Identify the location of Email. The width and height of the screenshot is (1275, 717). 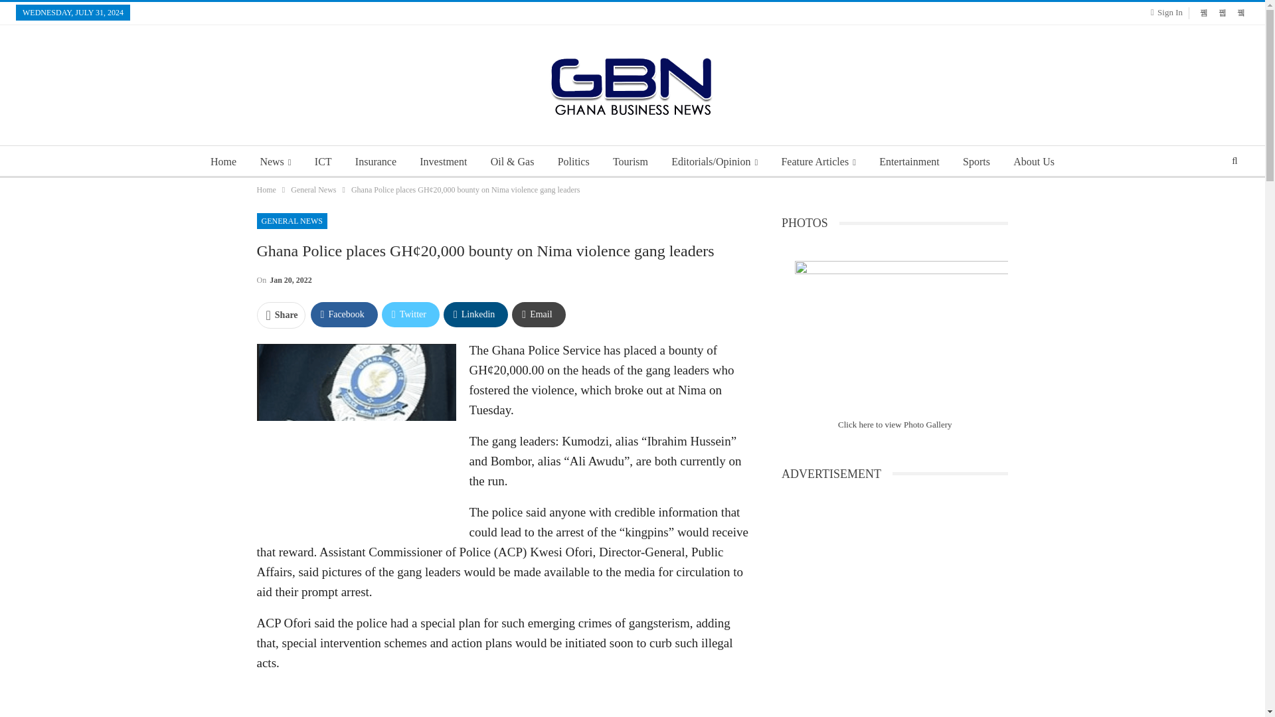
(538, 314).